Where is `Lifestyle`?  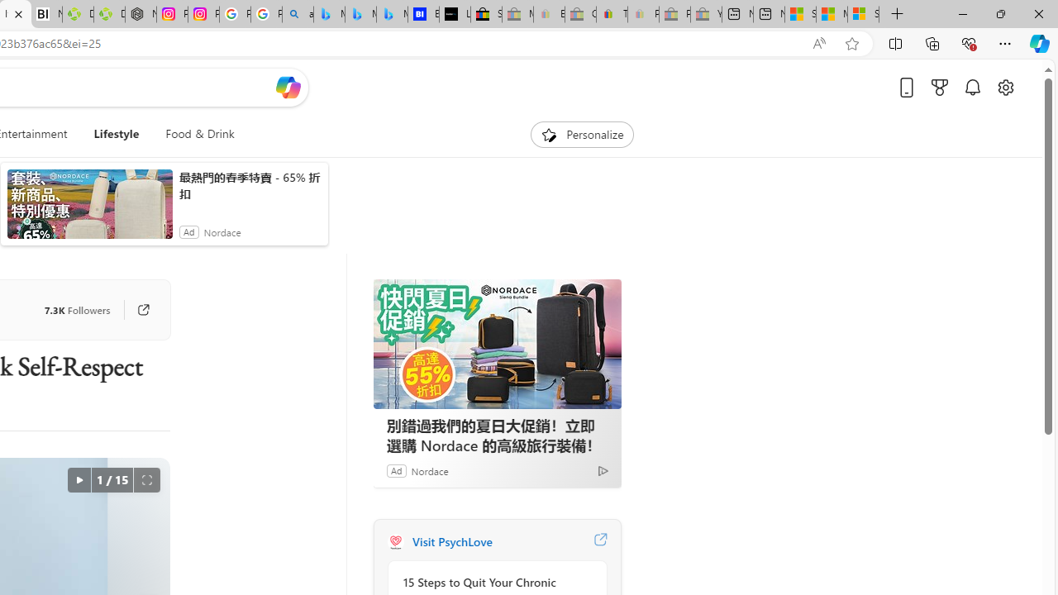
Lifestyle is located at coordinates (116, 134).